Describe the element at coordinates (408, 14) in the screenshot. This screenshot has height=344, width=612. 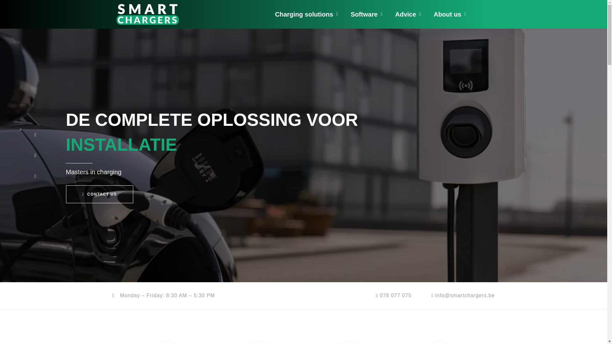
I see `Advice` at that location.